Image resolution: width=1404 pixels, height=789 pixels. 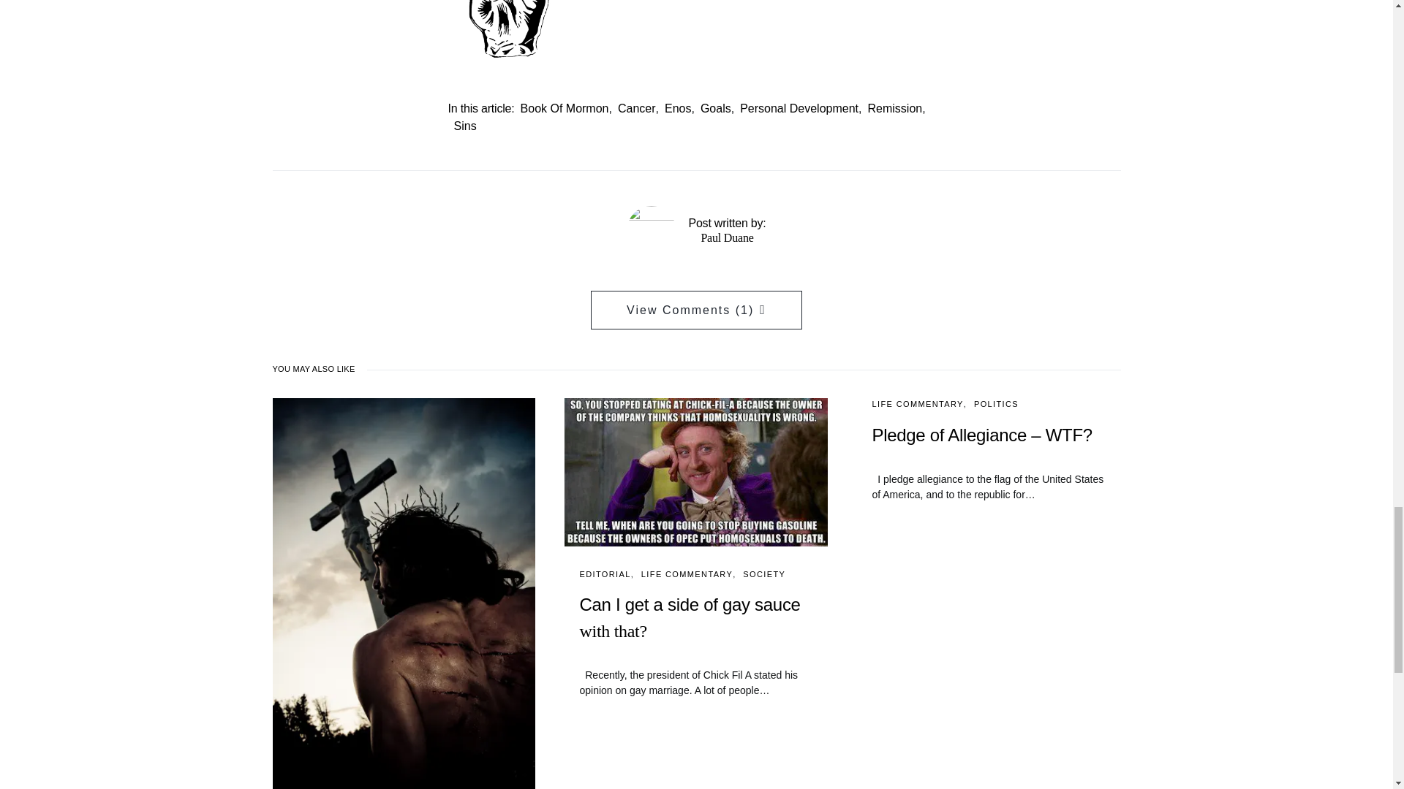 What do you see at coordinates (695, 630) in the screenshot?
I see `Can I get a side of gay sauce with that?` at bounding box center [695, 630].